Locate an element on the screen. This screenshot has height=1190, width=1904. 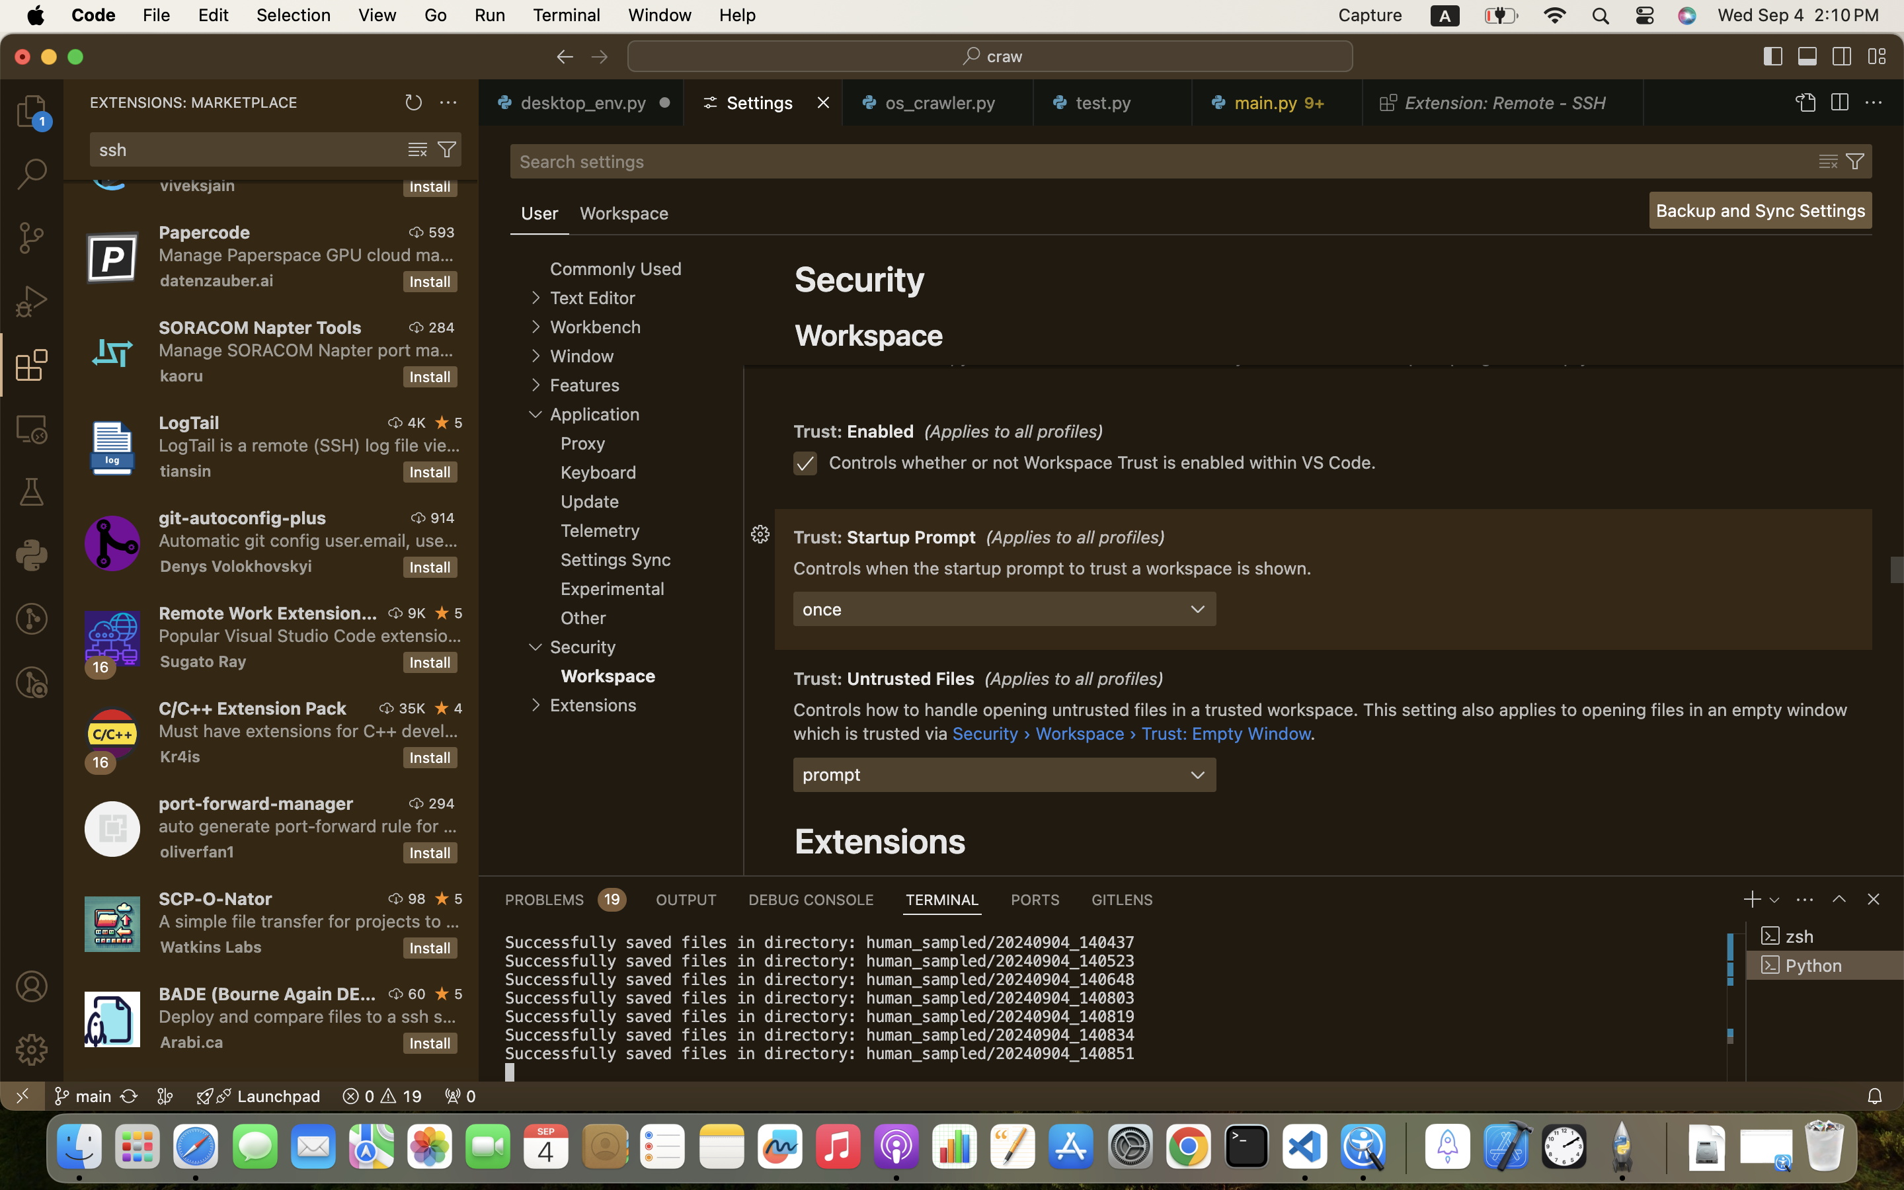
 is located at coordinates (535, 327).